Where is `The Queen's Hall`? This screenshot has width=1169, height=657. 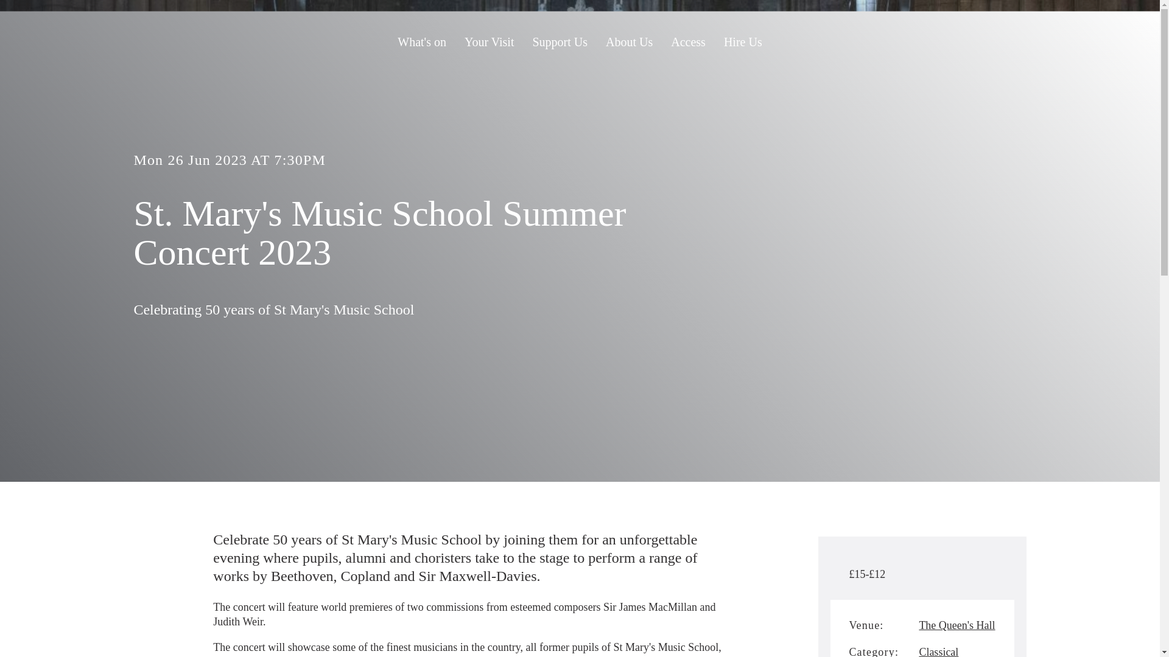 The Queen's Hall is located at coordinates (216, 40).